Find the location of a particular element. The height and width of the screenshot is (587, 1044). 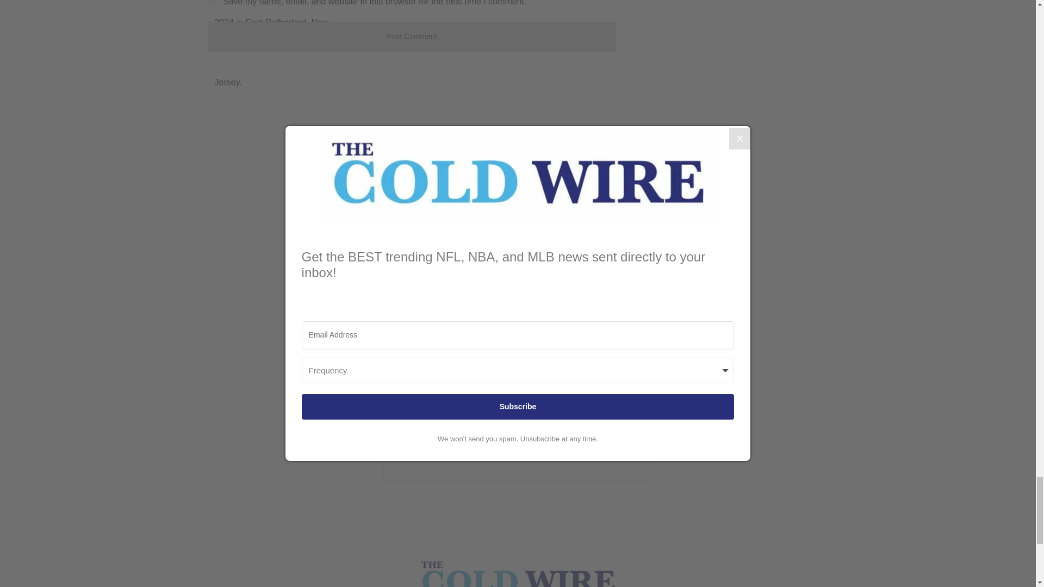

yes is located at coordinates (211, 2).